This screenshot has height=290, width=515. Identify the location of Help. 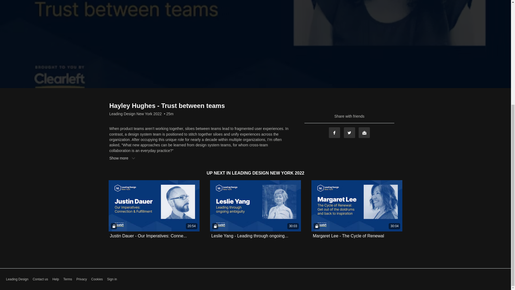
(56, 279).